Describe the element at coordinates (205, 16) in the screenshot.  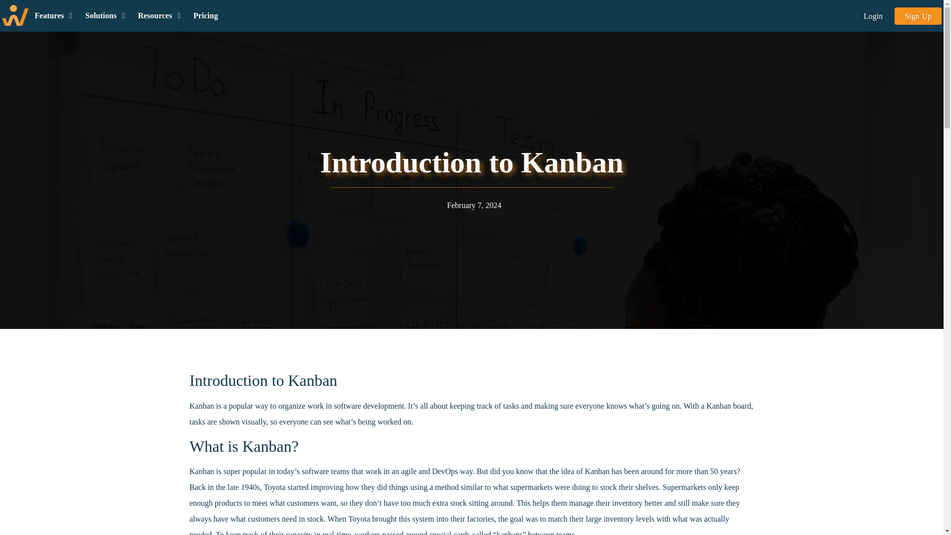
I see `Pricing` at that location.